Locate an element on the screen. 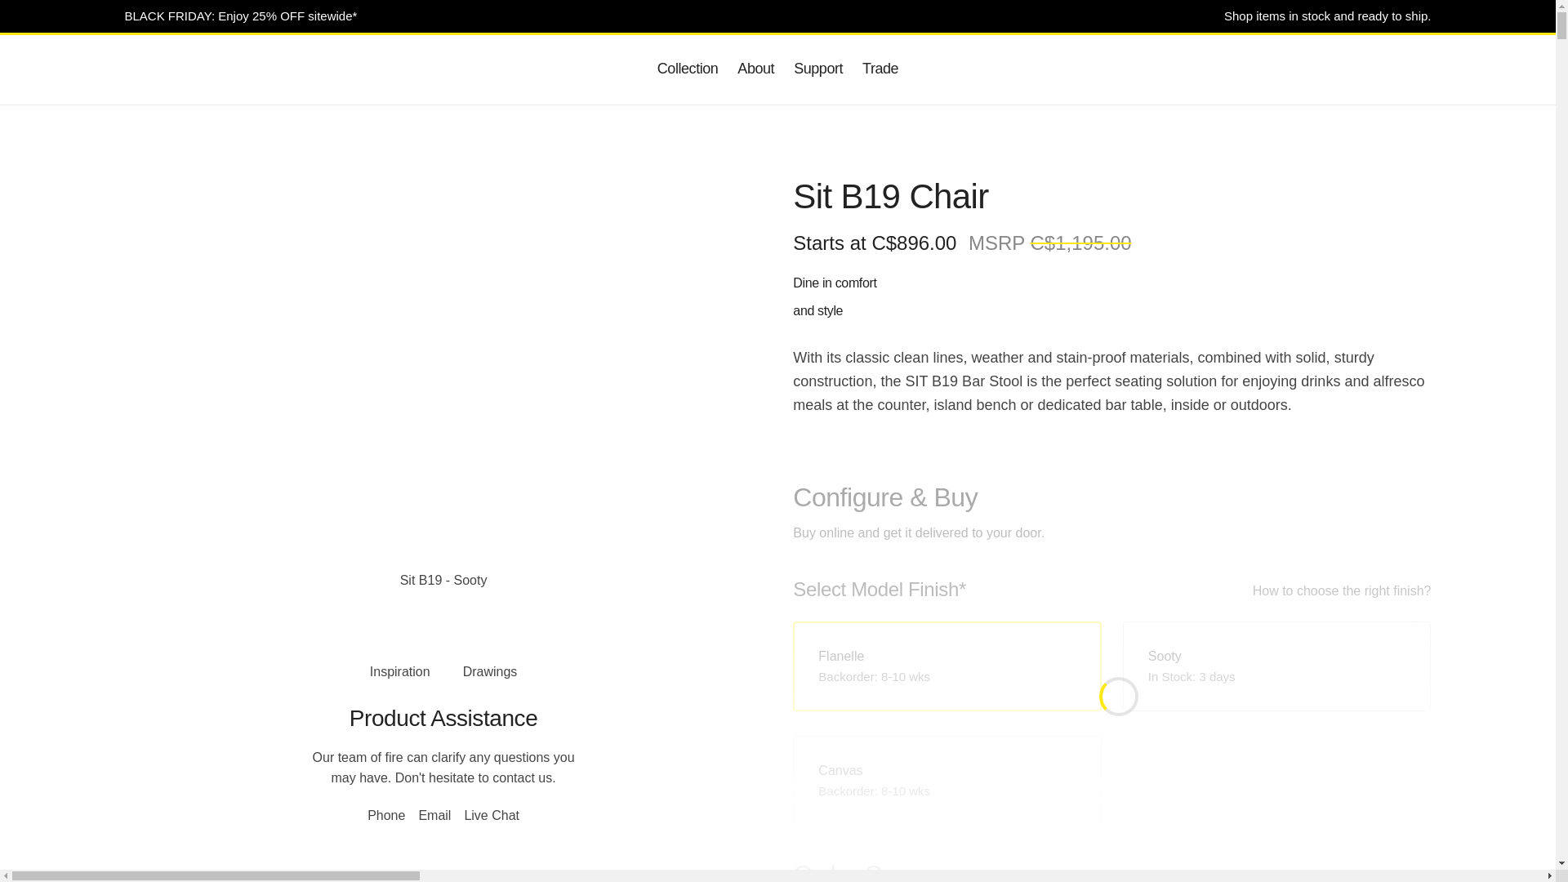  Phone is located at coordinates (1323, 69).